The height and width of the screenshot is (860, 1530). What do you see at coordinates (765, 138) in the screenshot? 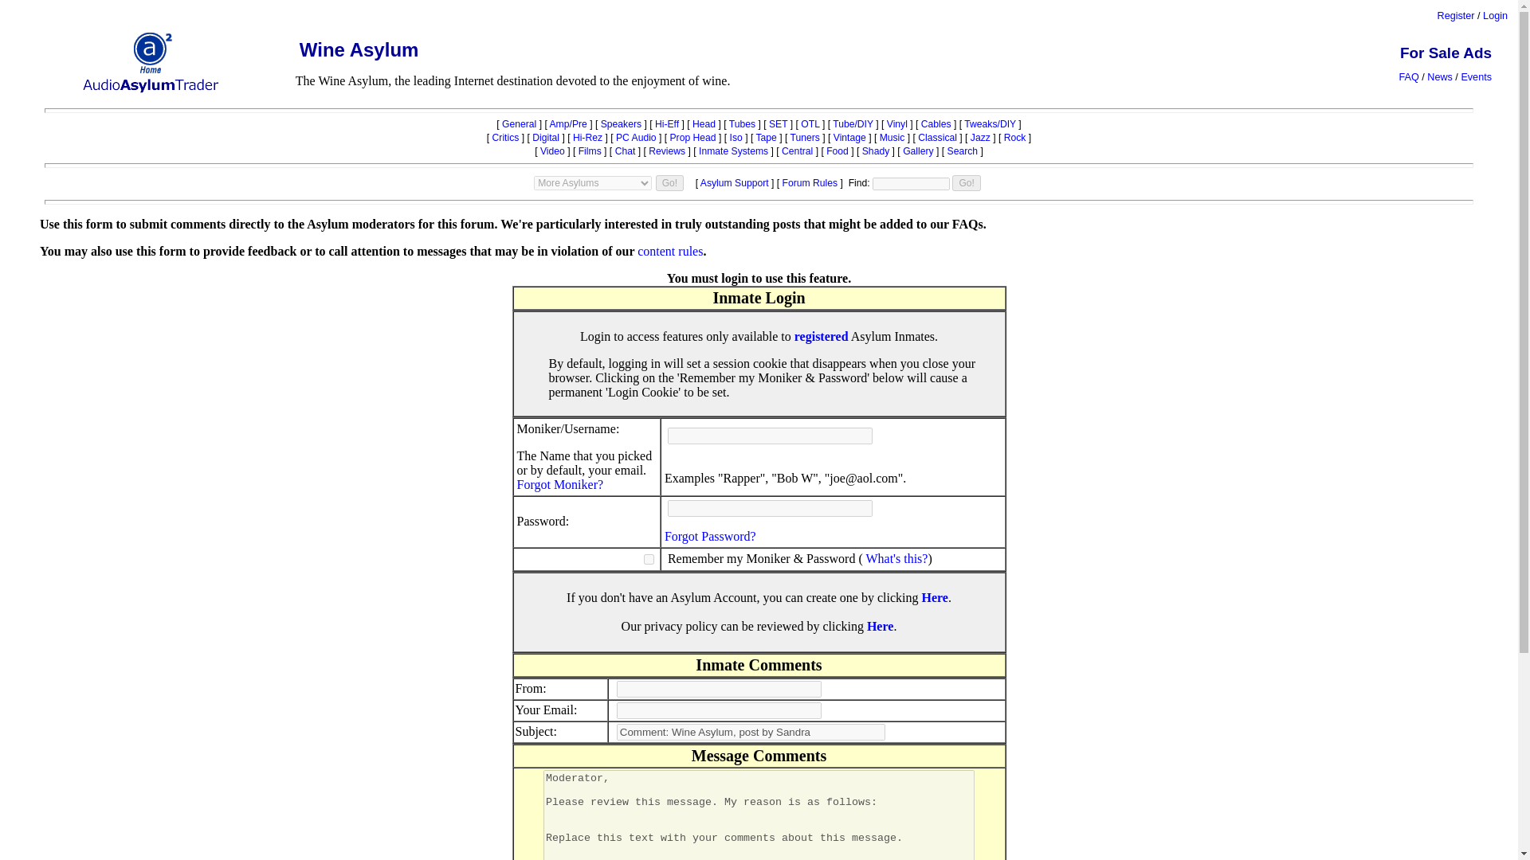
I see `Tape` at bounding box center [765, 138].